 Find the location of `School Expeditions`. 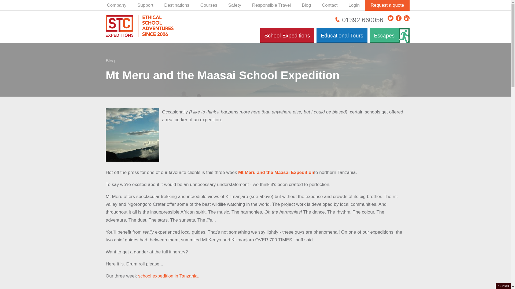

School Expeditions is located at coordinates (287, 35).